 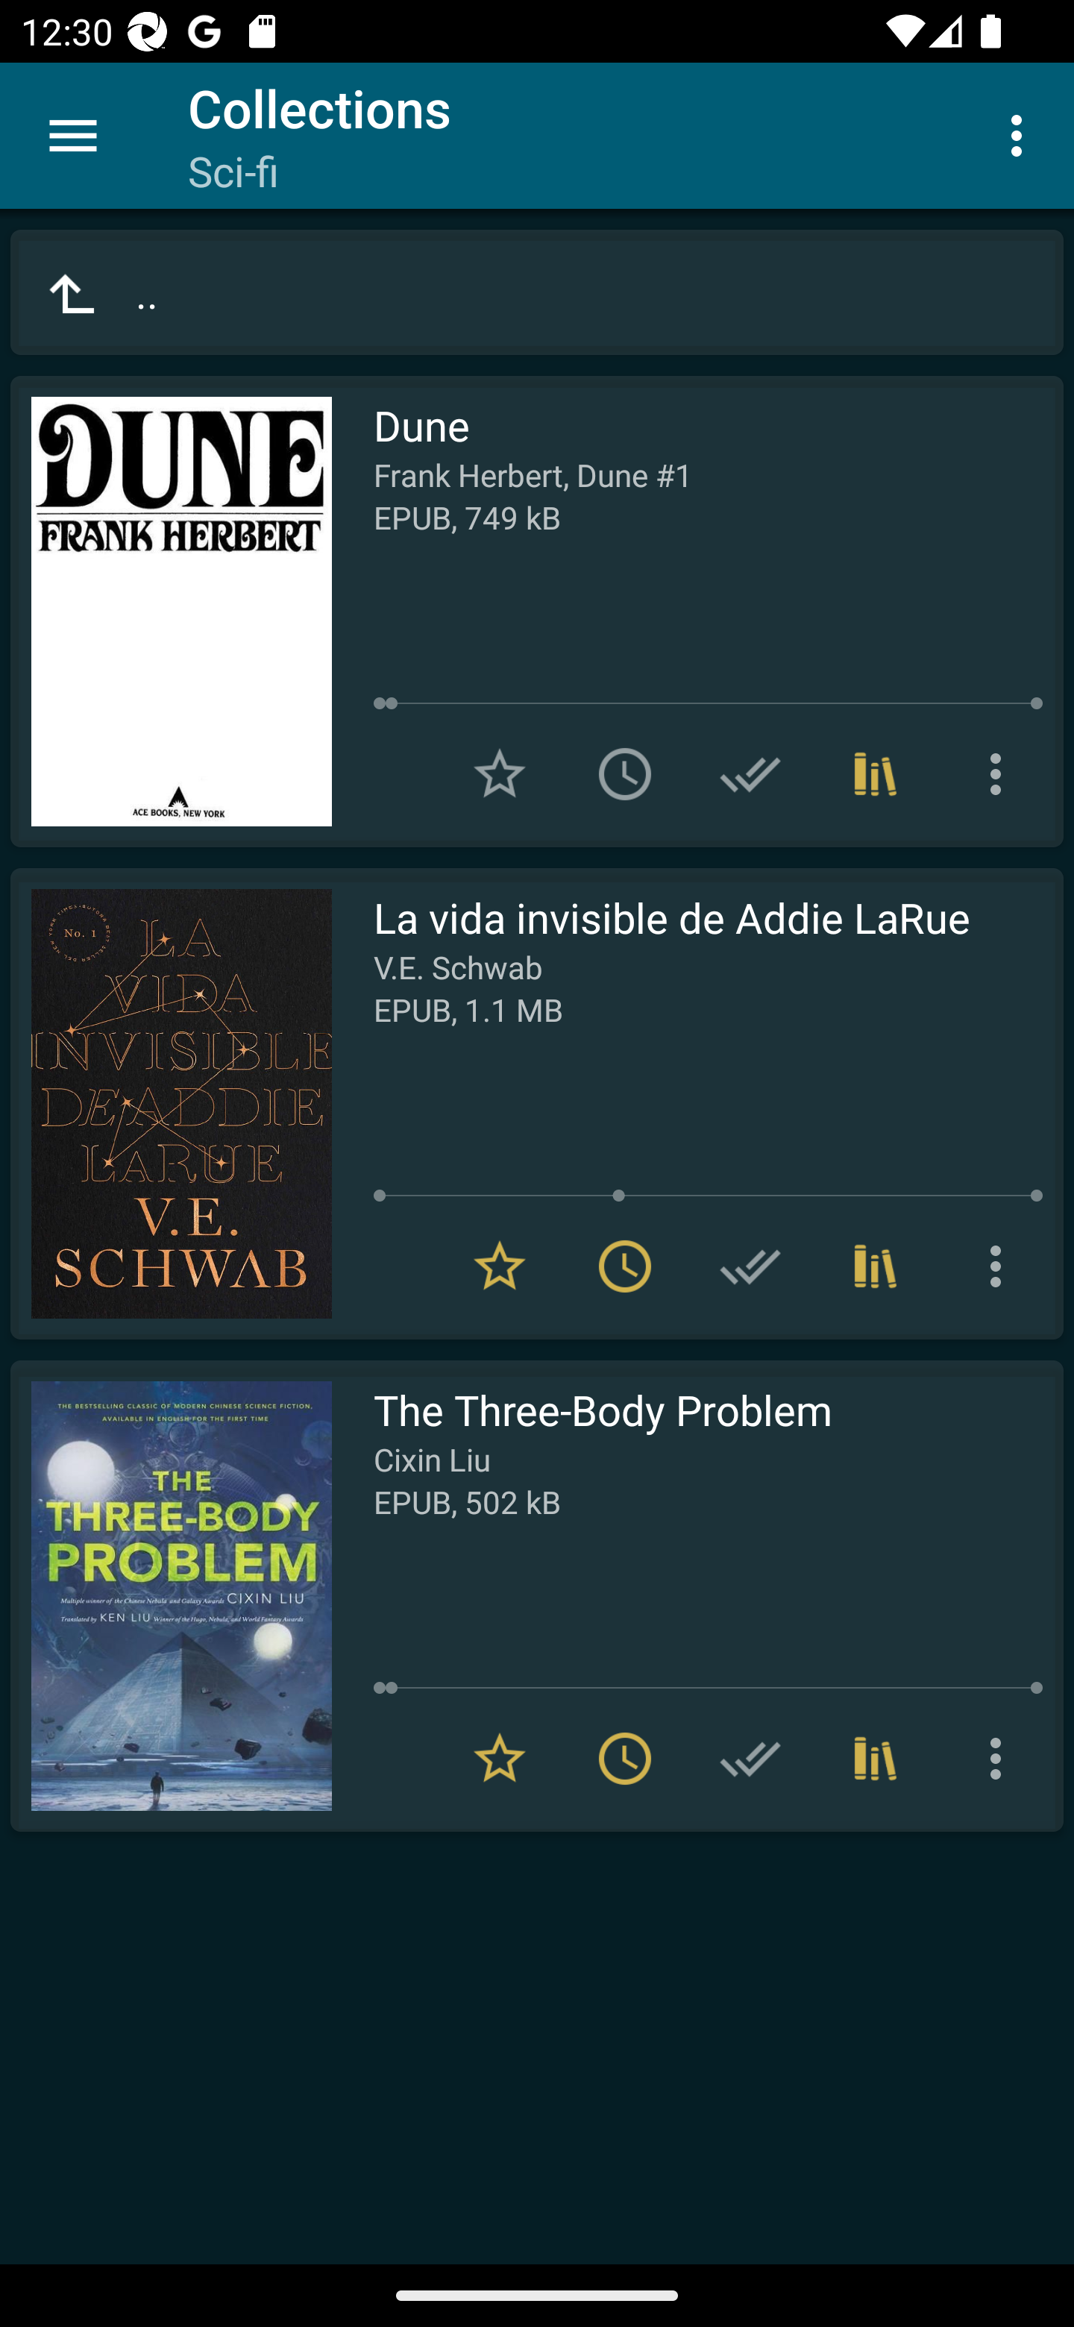 I want to click on Add to To read, so click(x=625, y=774).